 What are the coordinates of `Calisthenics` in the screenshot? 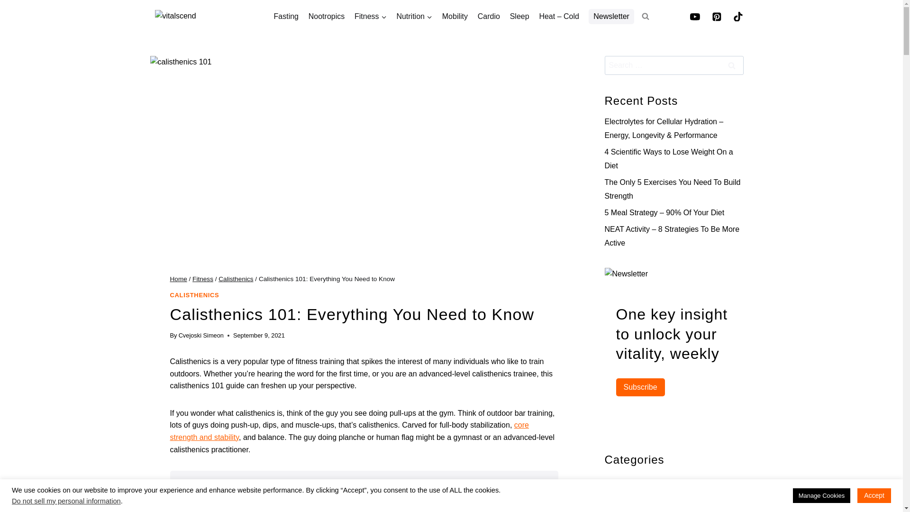 It's located at (235, 279).